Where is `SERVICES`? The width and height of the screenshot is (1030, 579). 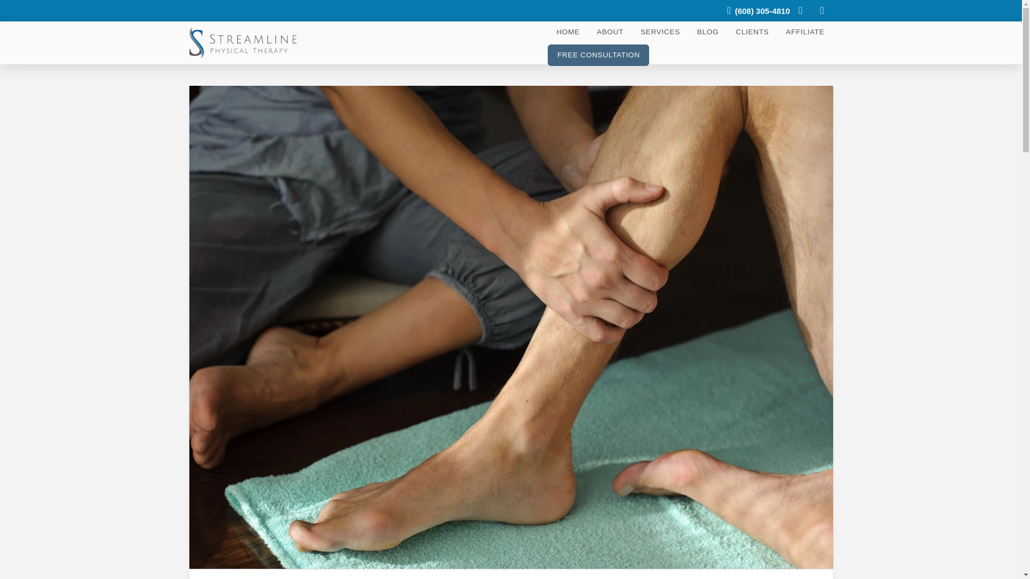 SERVICES is located at coordinates (660, 32).